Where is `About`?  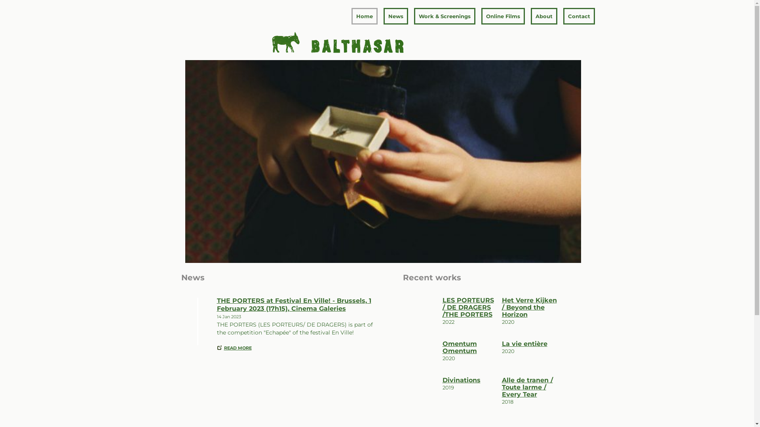
About is located at coordinates (544, 16).